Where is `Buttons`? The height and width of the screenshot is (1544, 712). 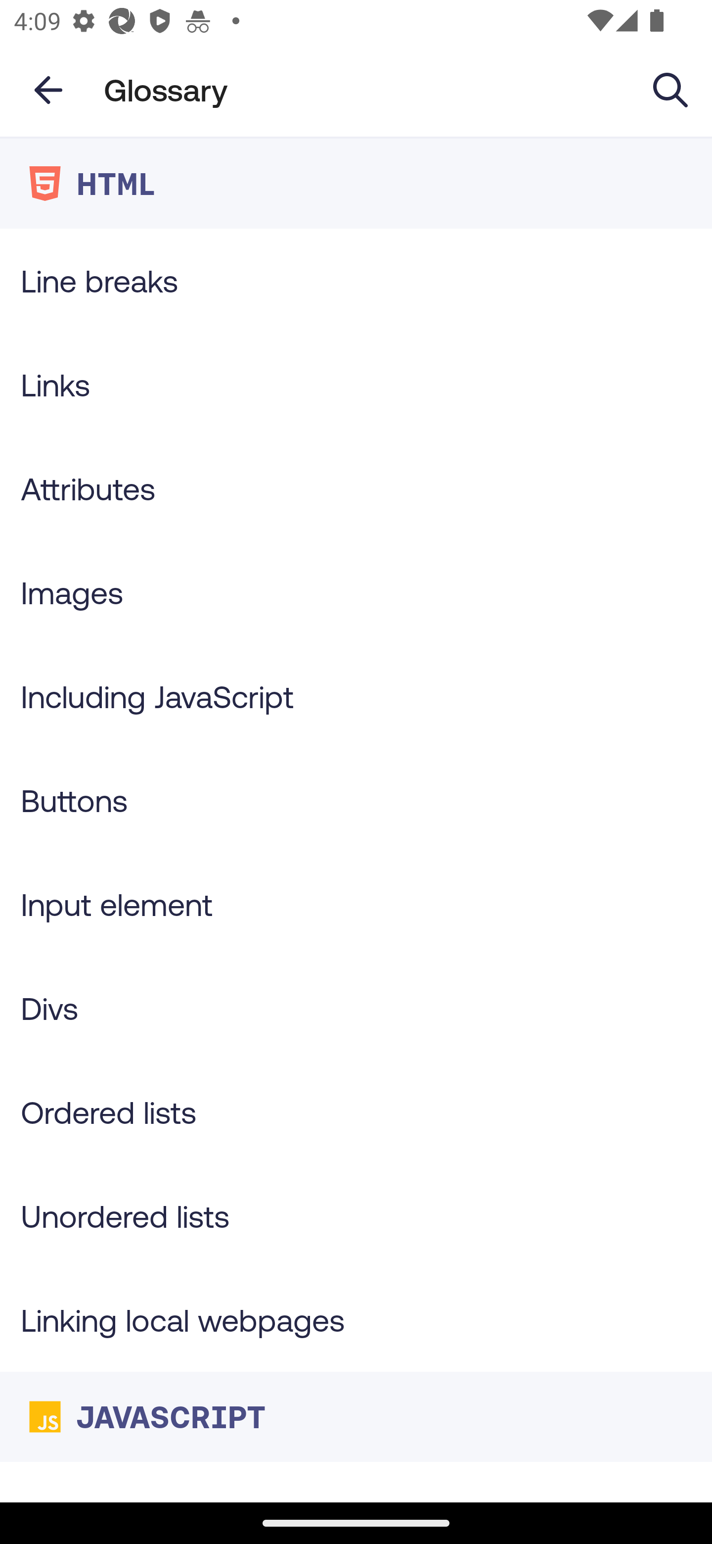
Buttons is located at coordinates (356, 801).